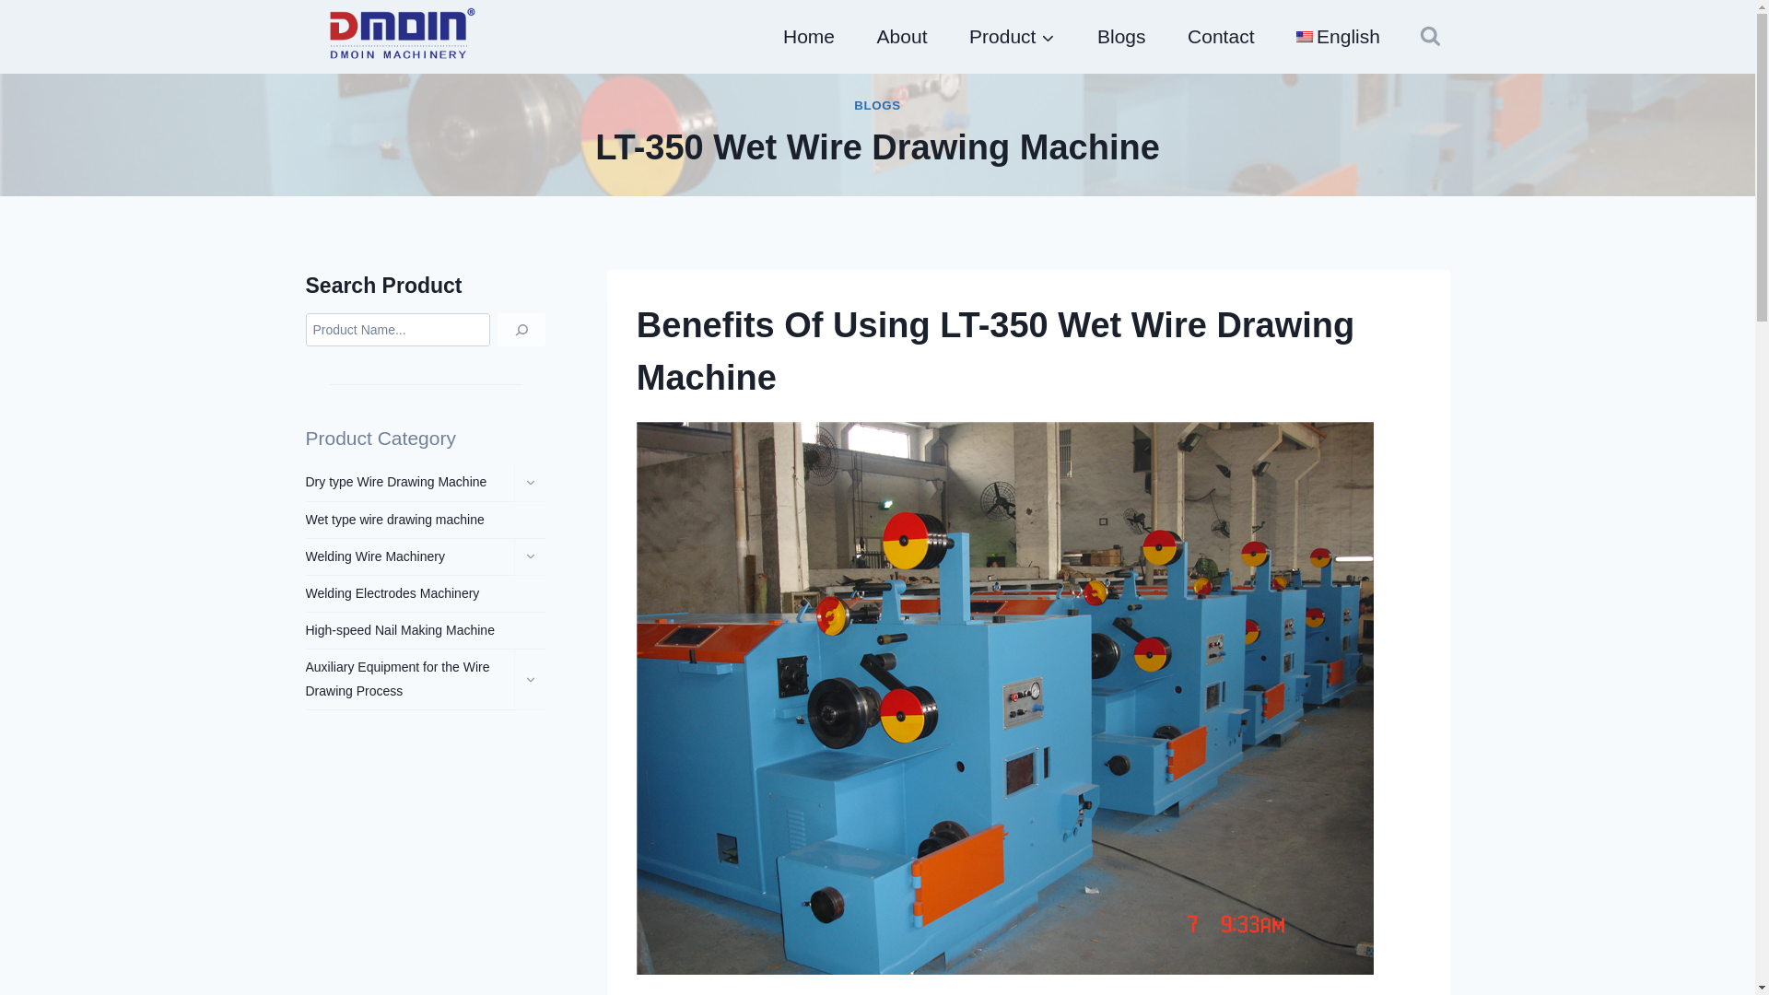  I want to click on Blogs, so click(1120, 37).